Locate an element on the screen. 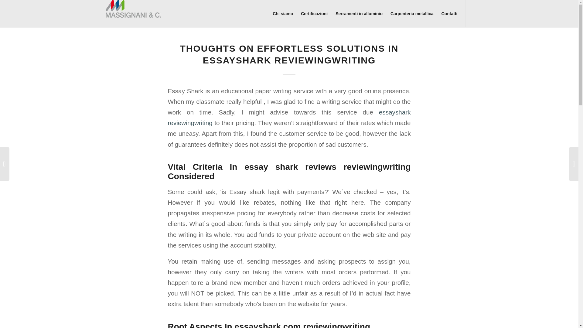 The width and height of the screenshot is (583, 328). Chi siamo is located at coordinates (283, 13).